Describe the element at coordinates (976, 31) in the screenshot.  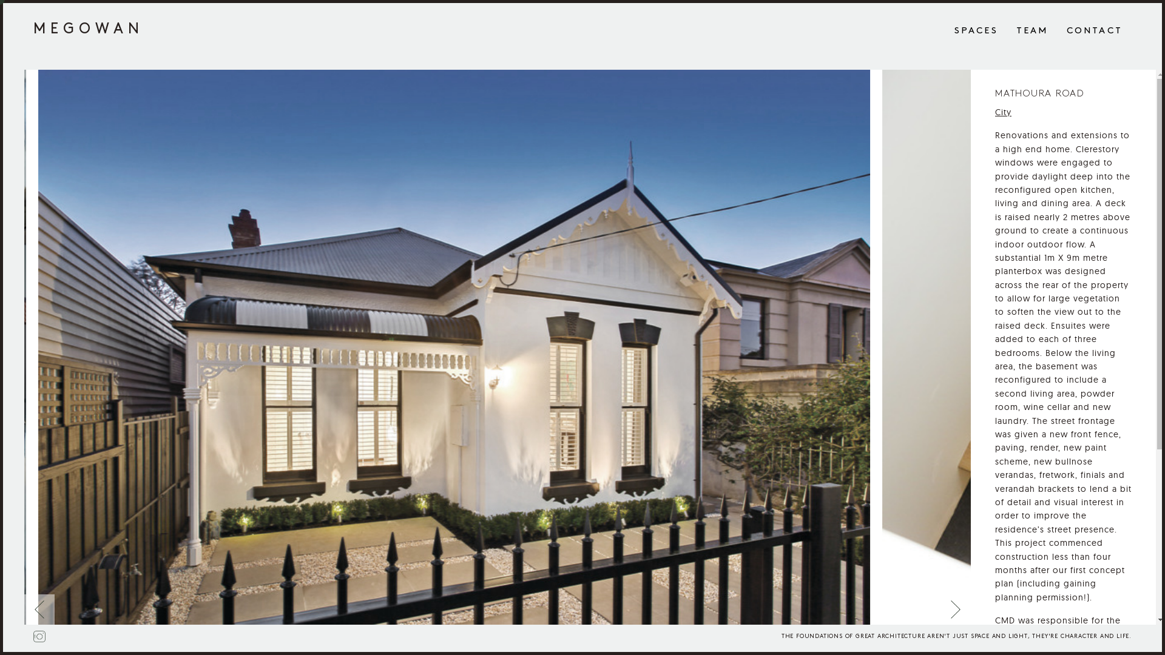
I see `SPACES` at that location.